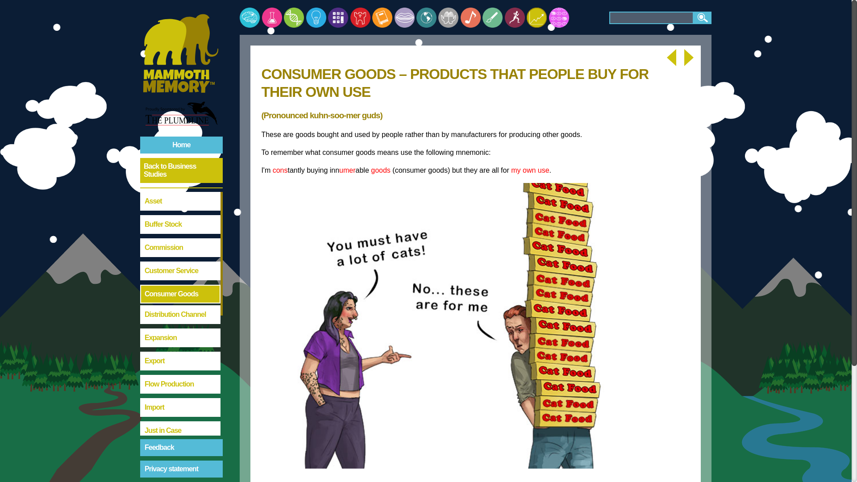 The image size is (857, 482). Describe the element at coordinates (180, 294) in the screenshot. I see `Consumer Goods` at that location.